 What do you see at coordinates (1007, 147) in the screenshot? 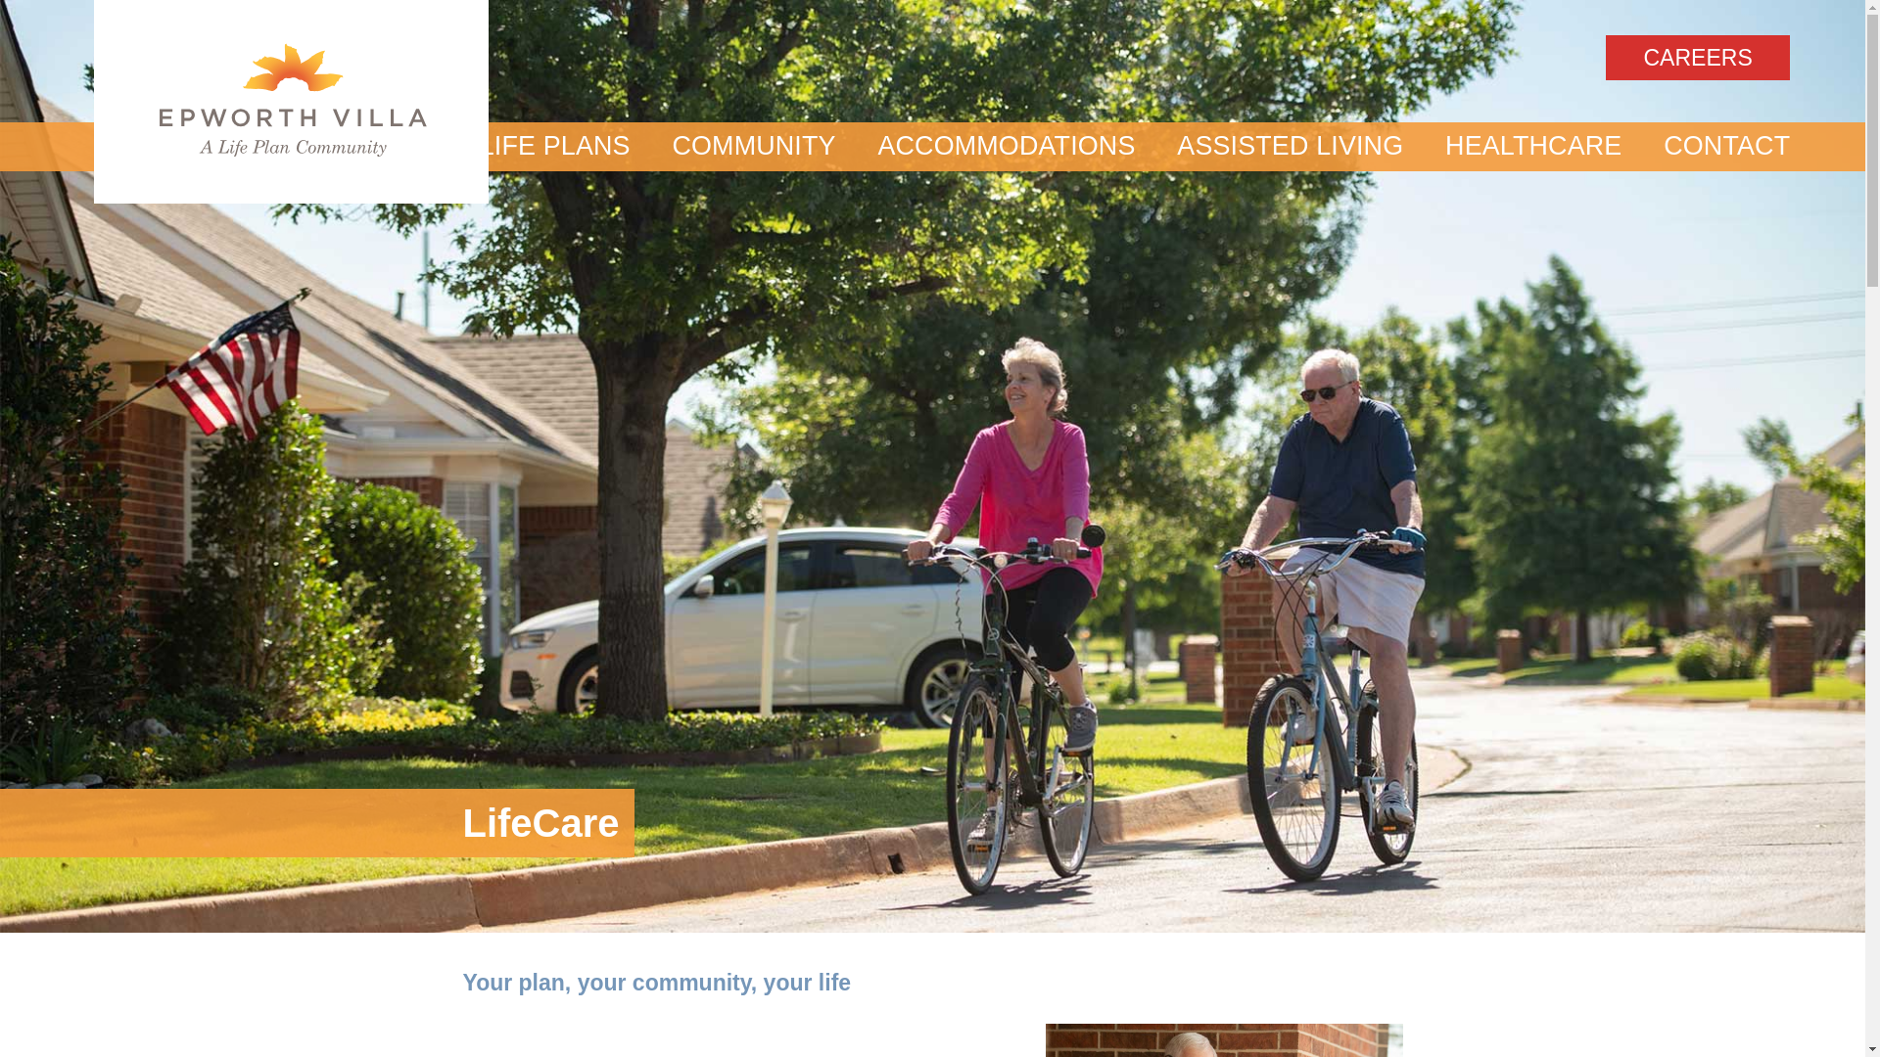
I see `ACCOMMODATIONS` at bounding box center [1007, 147].